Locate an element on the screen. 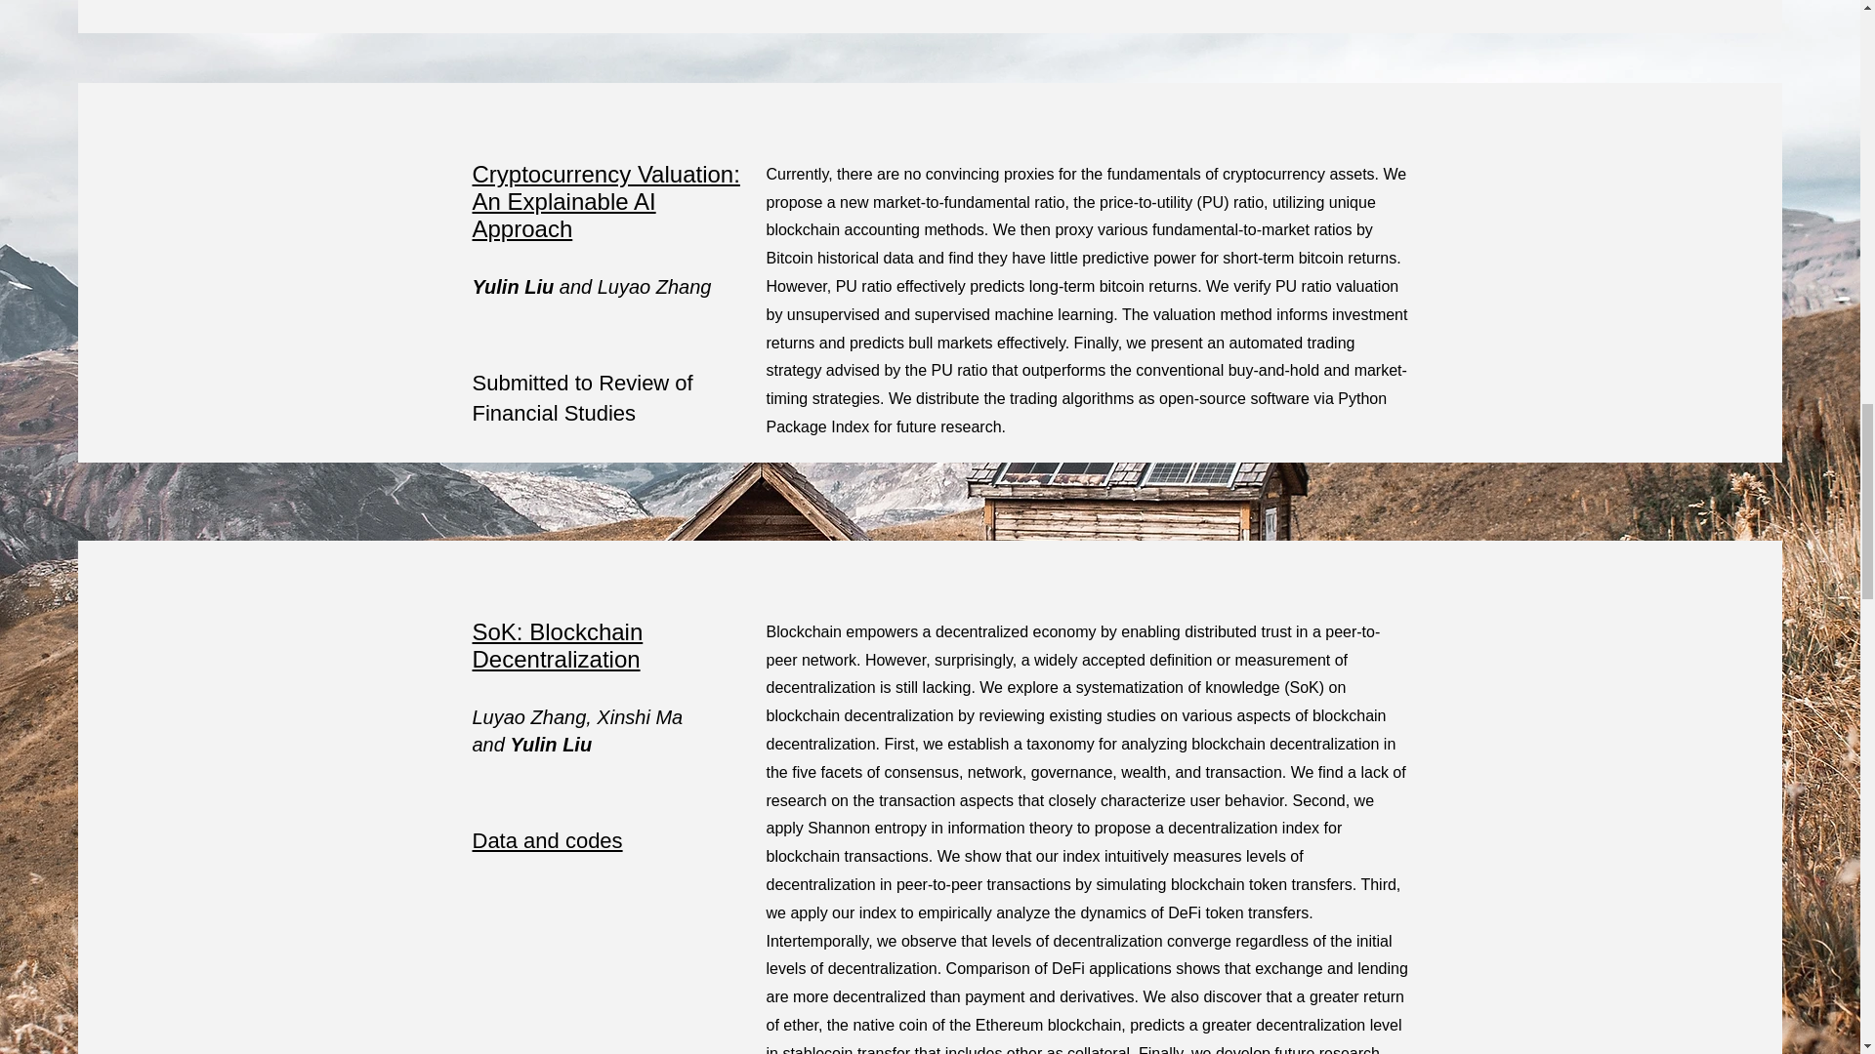 The height and width of the screenshot is (1054, 1875). SoK: Blockchain Decentralization is located at coordinates (557, 645).